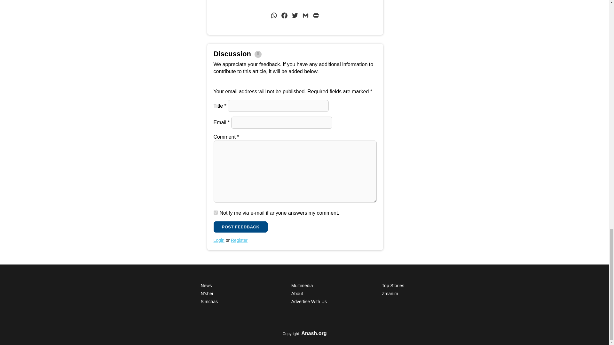 Image resolution: width=614 pixels, height=345 pixels. Describe the element at coordinates (216, 212) in the screenshot. I see `on` at that location.